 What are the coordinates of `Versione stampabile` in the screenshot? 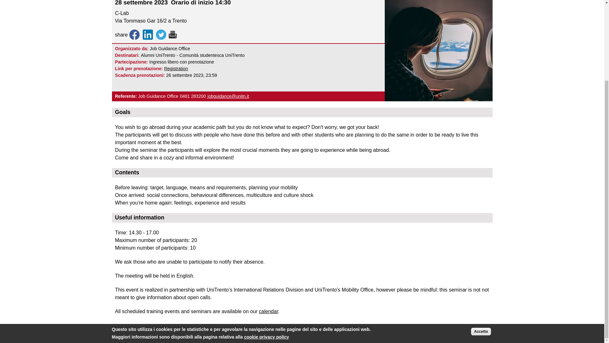 It's located at (173, 34).